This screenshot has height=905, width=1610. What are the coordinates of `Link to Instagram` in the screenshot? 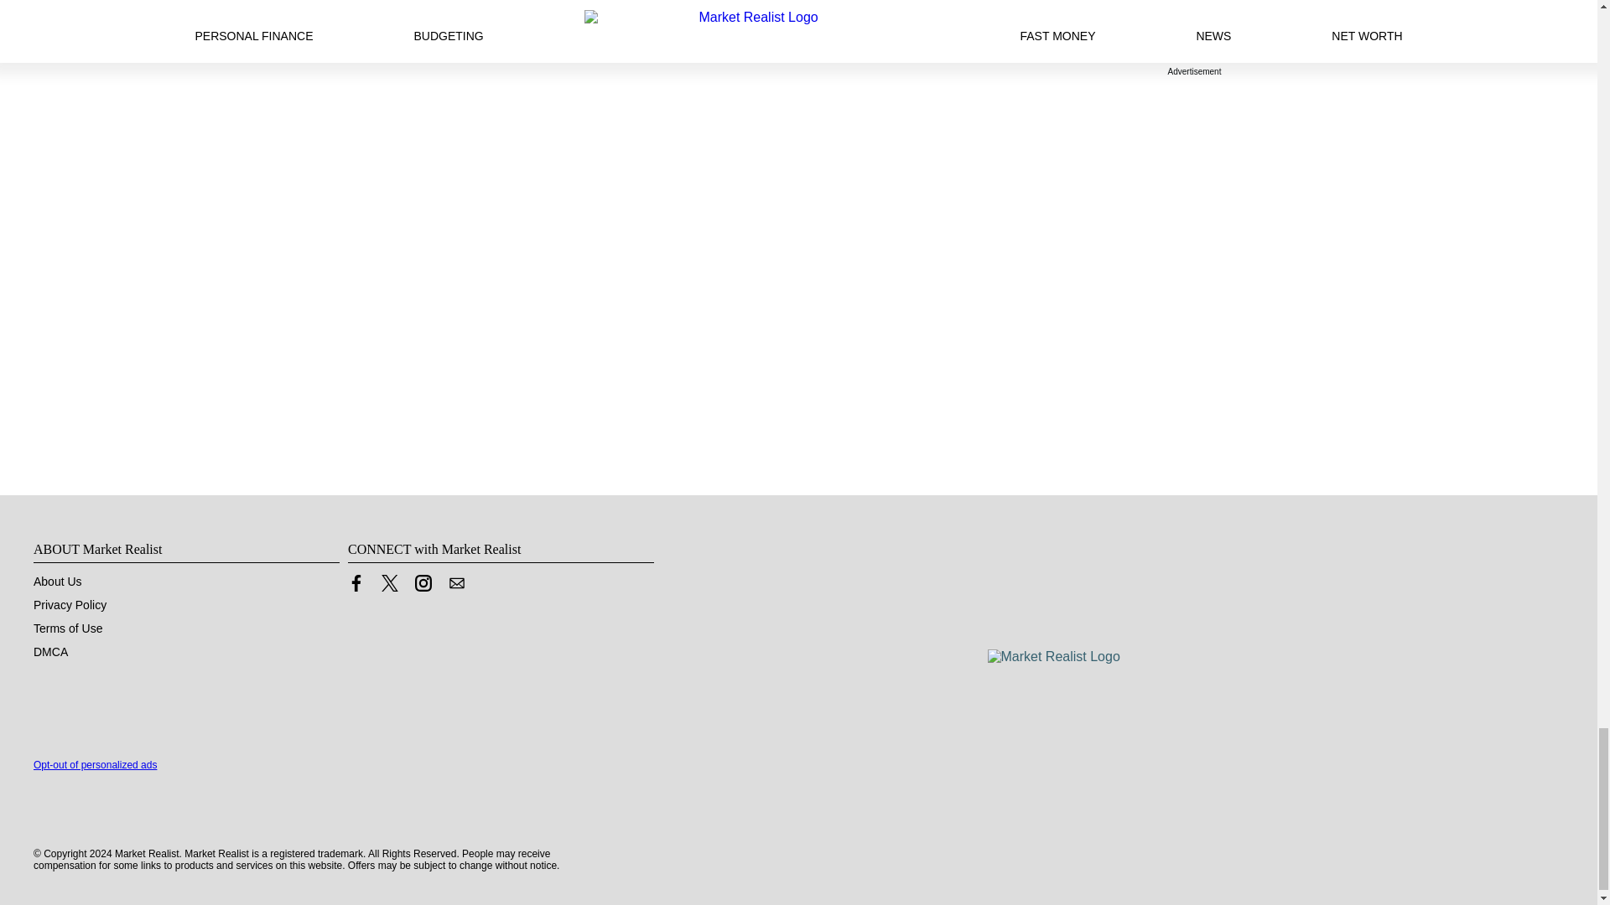 It's located at (423, 583).